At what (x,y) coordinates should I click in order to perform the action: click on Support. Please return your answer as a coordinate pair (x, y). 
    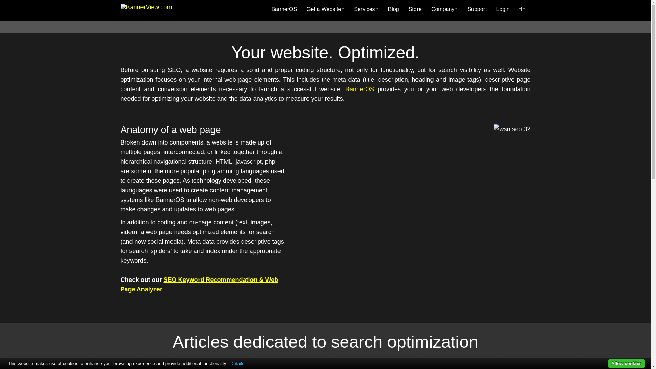
    Looking at the image, I should click on (477, 9).